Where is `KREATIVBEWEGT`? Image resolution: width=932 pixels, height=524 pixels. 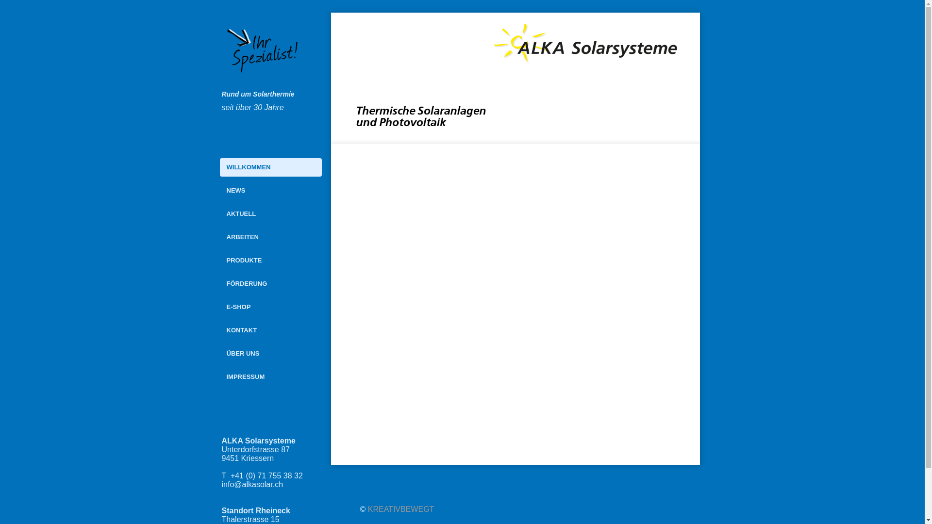 KREATIVBEWEGT is located at coordinates (401, 509).